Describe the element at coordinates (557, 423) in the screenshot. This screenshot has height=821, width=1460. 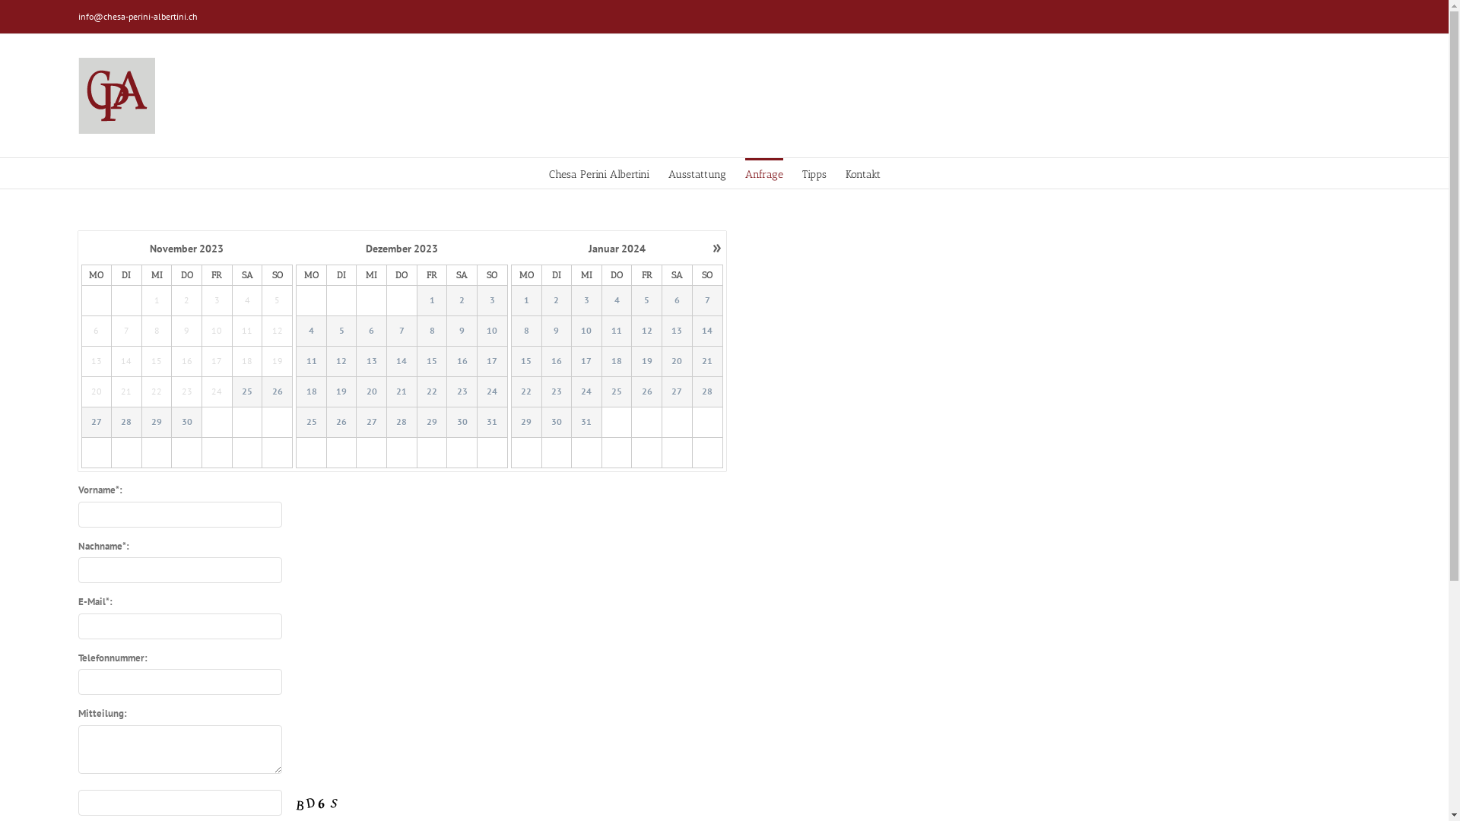
I see `30` at that location.